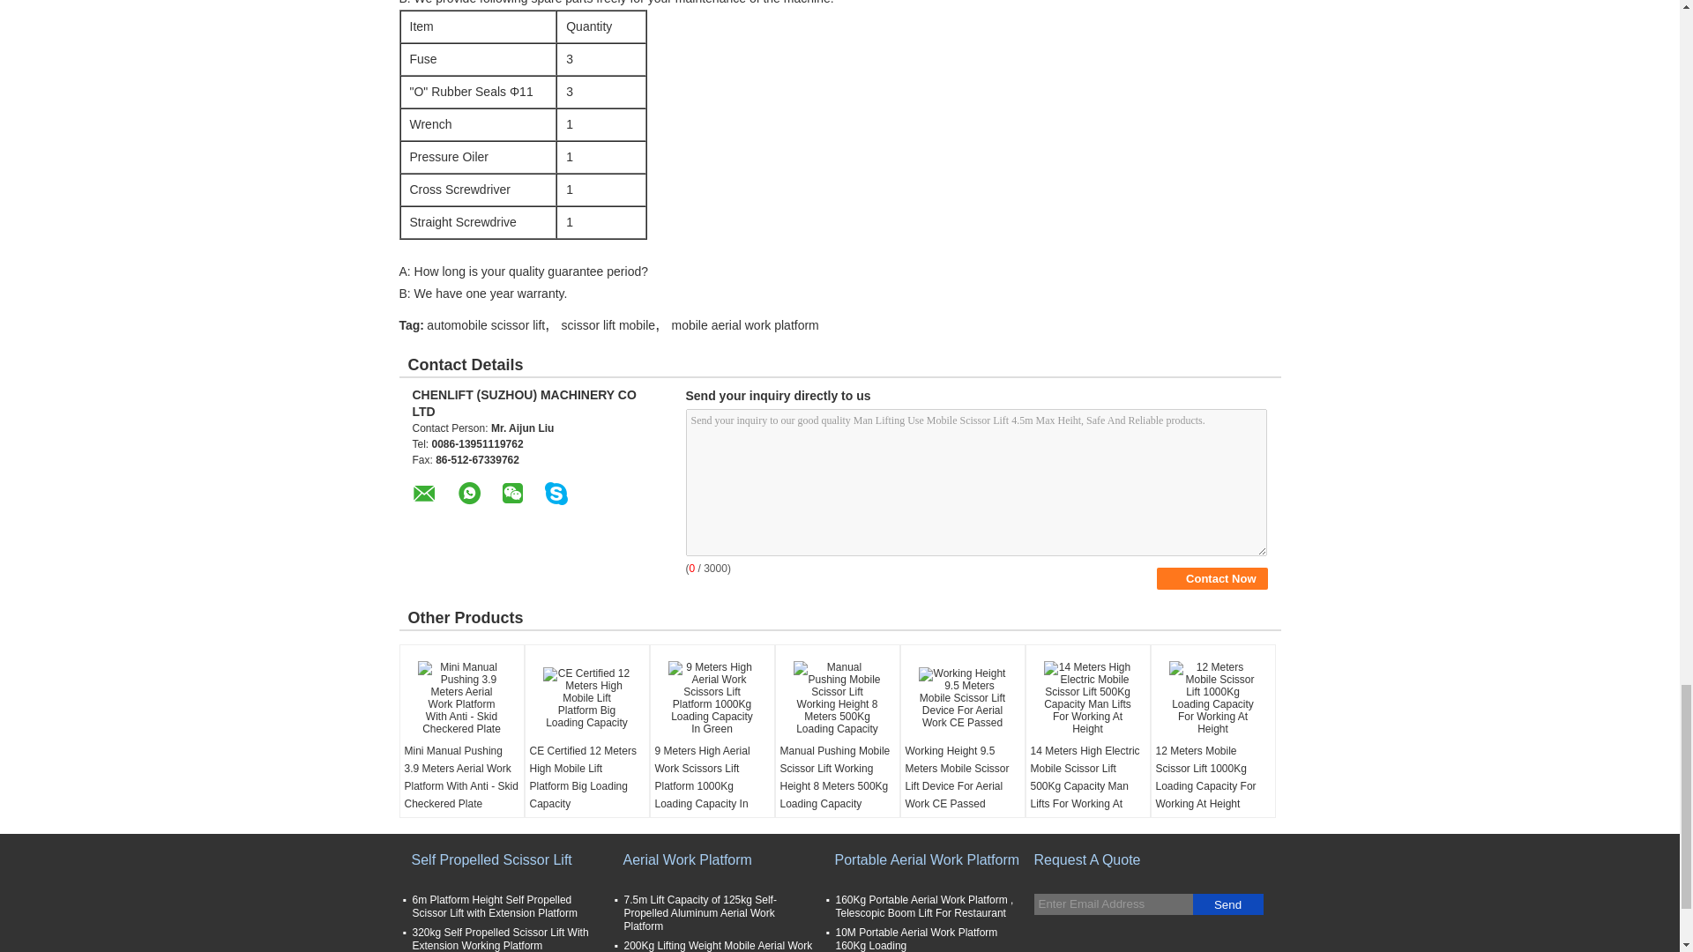  What do you see at coordinates (485, 324) in the screenshot?
I see `automobile scissor lift` at bounding box center [485, 324].